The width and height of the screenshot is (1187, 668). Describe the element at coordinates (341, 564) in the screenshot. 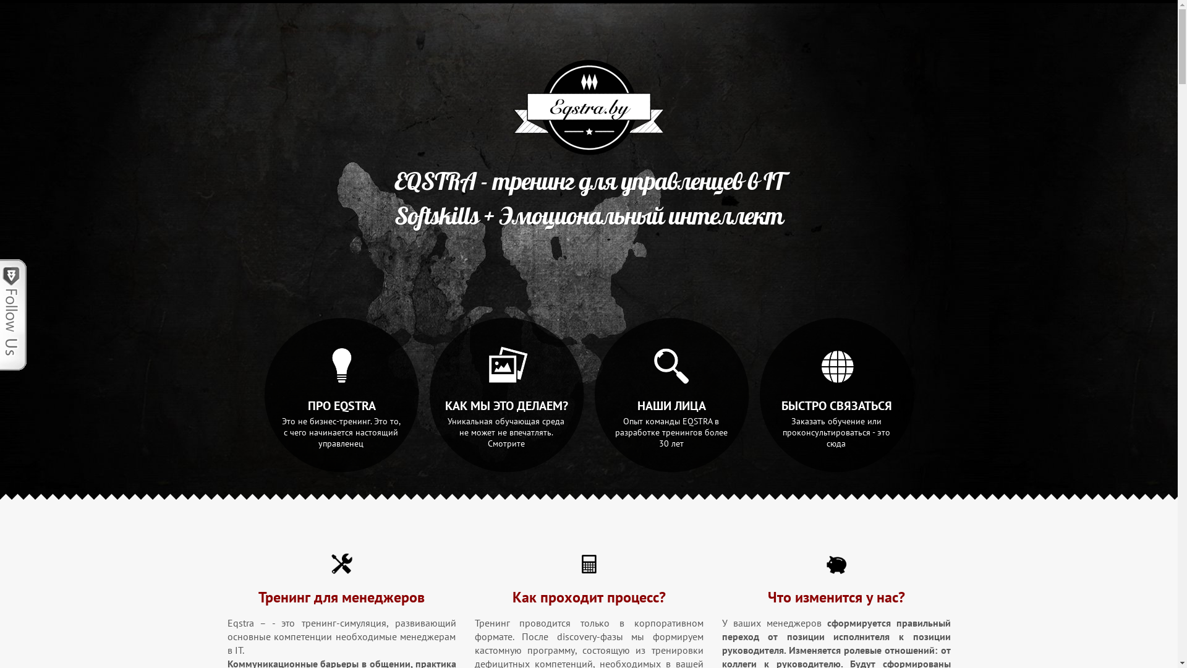

I see `Icon` at that location.